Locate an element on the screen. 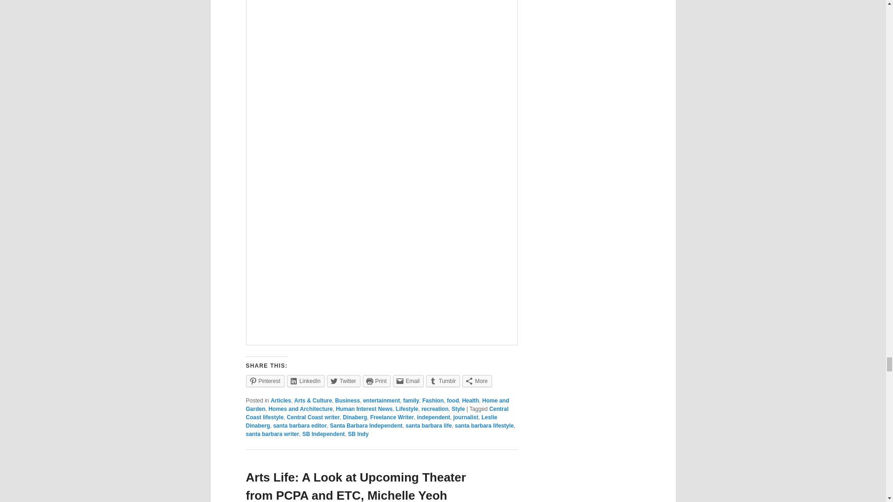 The height and width of the screenshot is (502, 893). Click to share on Twitter is located at coordinates (343, 381).